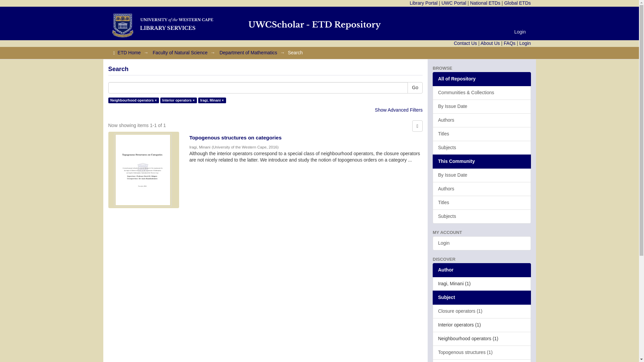 Image resolution: width=644 pixels, height=362 pixels. I want to click on Contact Us, so click(466, 43).